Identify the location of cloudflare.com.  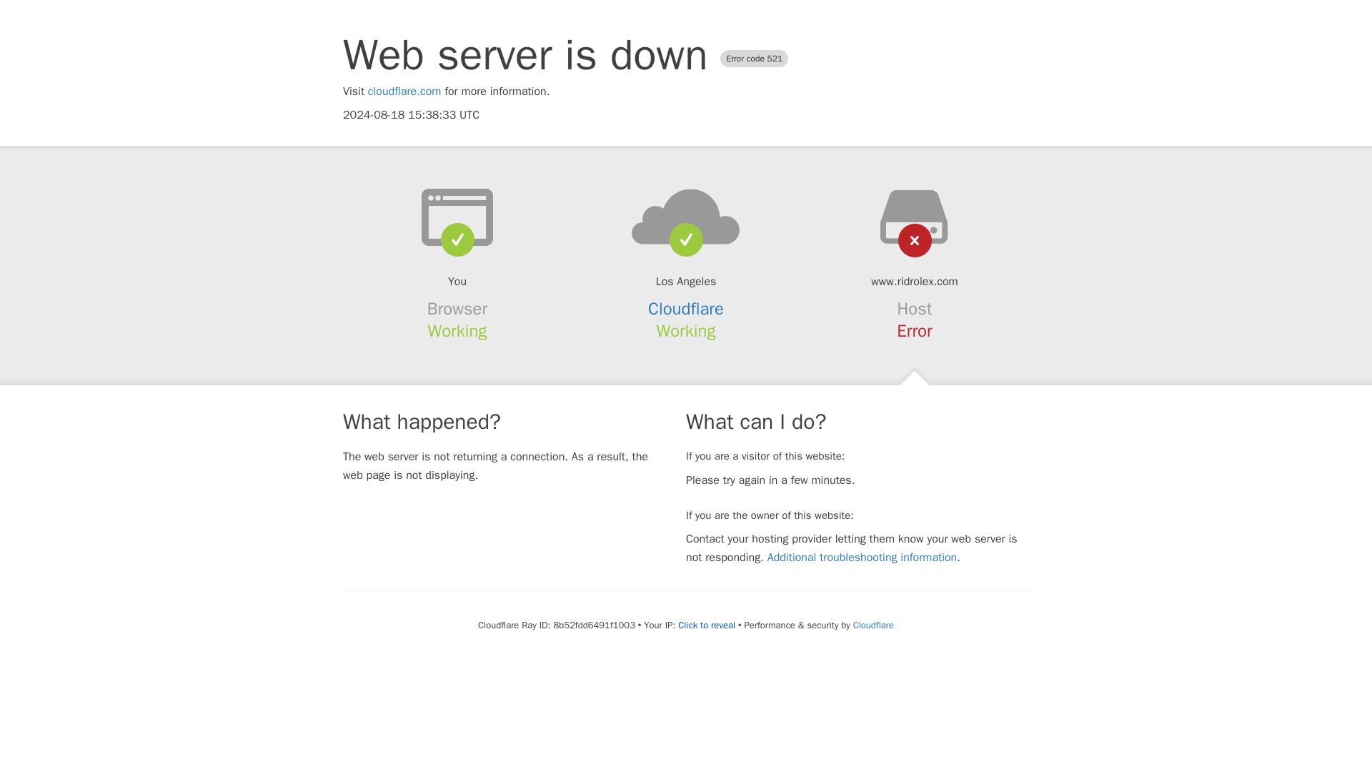
(404, 91).